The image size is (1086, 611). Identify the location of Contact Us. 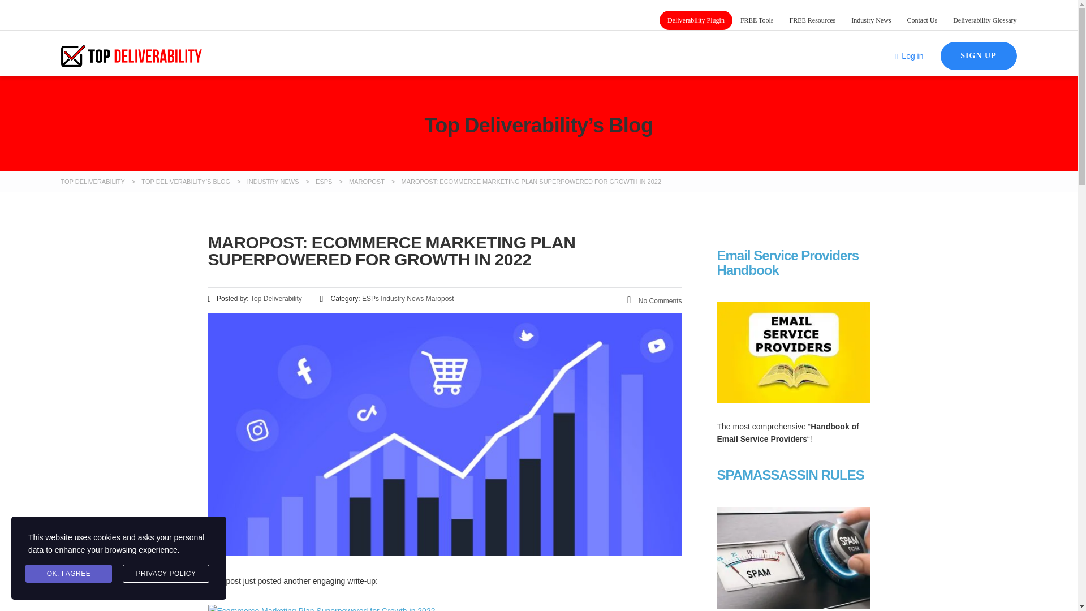
(922, 20).